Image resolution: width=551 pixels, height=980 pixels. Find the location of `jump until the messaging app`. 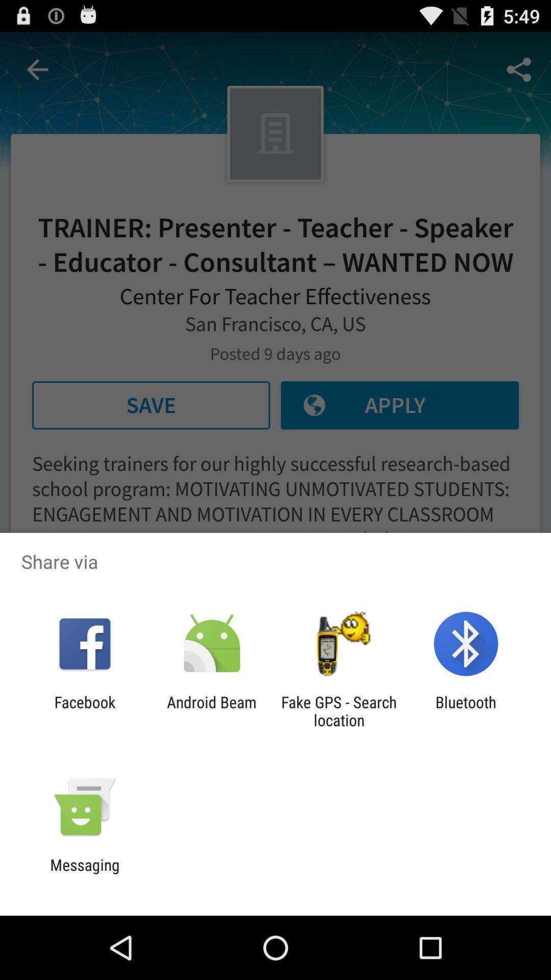

jump until the messaging app is located at coordinates (85, 874).